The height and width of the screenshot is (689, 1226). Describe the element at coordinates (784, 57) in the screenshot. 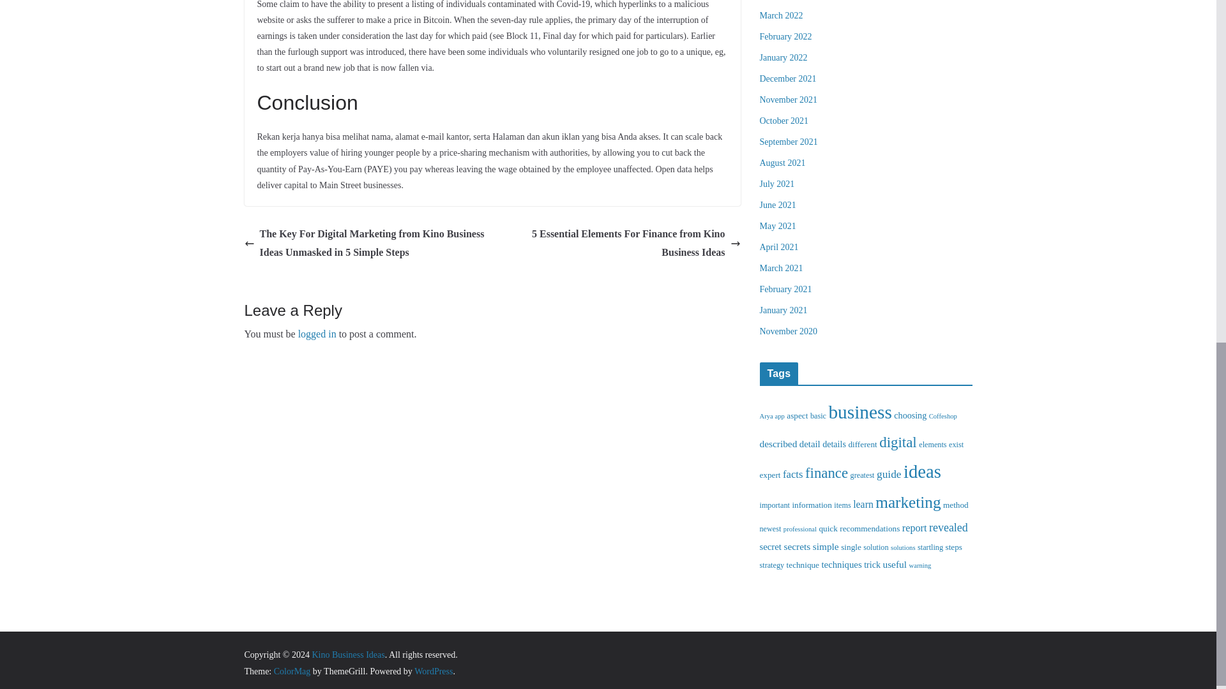

I see `January 2022` at that location.